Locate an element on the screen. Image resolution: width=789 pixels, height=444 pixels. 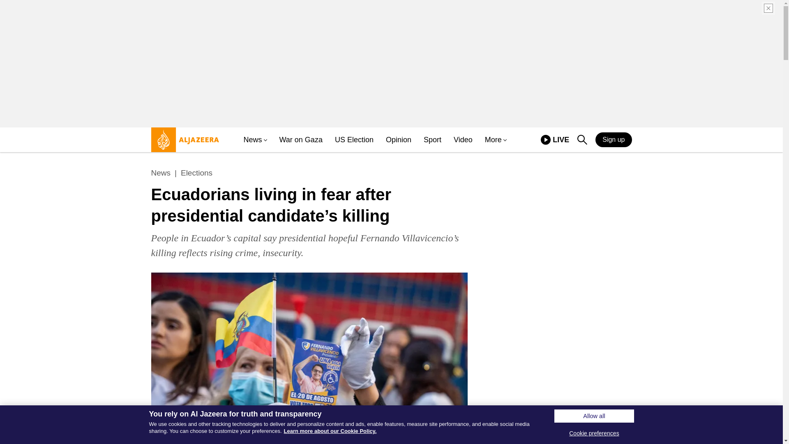
US Election is located at coordinates (354, 140).